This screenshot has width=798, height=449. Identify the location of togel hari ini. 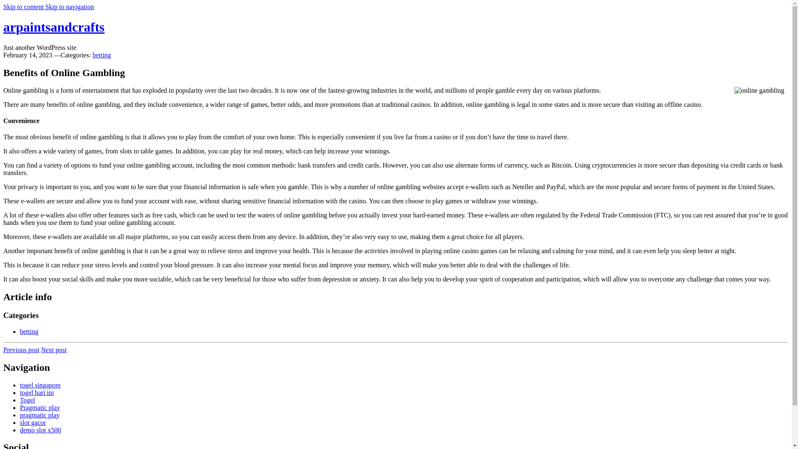
(37, 392).